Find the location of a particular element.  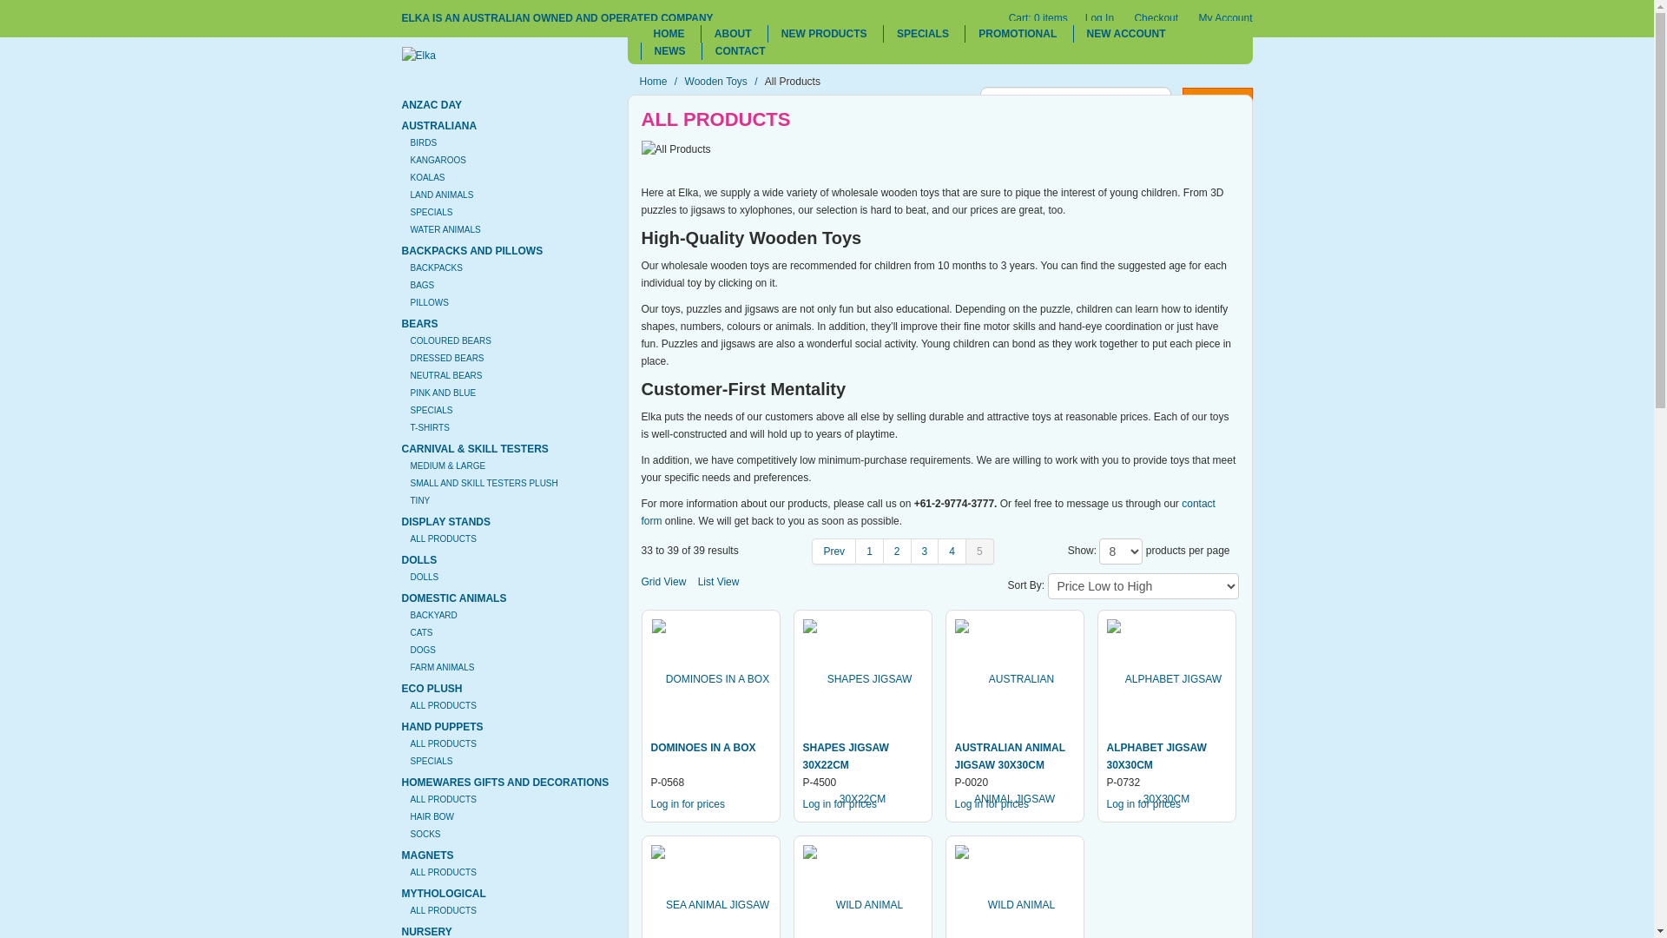

DOGS is located at coordinates (422, 650).